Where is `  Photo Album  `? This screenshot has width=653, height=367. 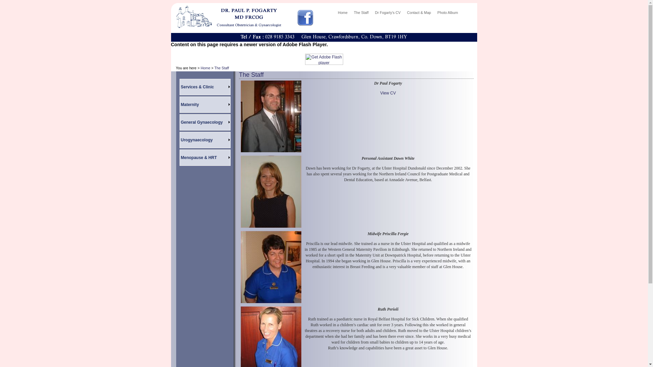
  Photo Album   is located at coordinates (447, 15).